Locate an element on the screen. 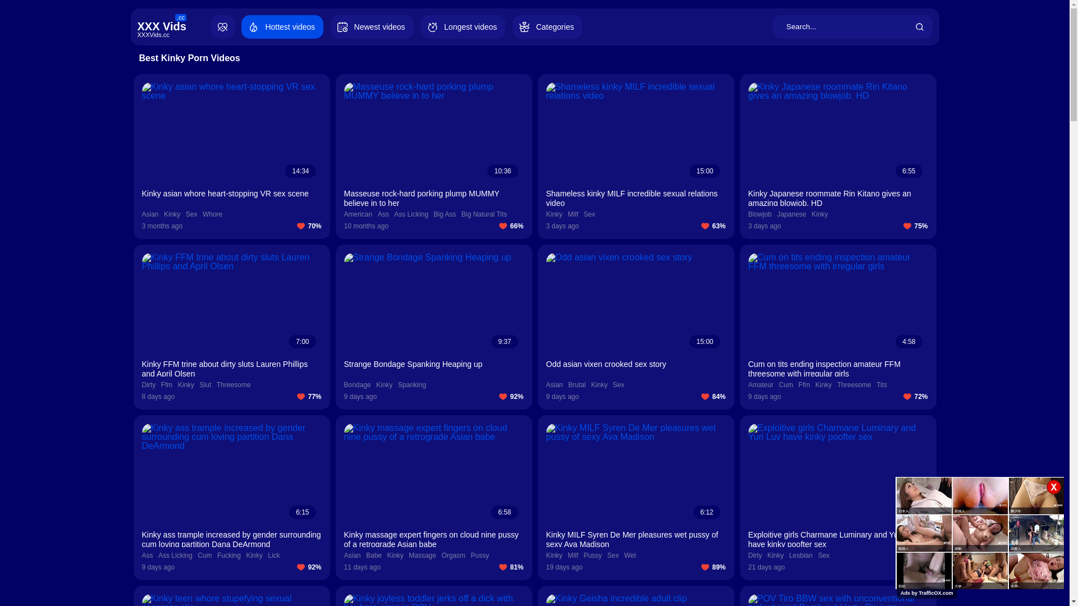 The height and width of the screenshot is (606, 1078). Kinky is located at coordinates (554, 214).